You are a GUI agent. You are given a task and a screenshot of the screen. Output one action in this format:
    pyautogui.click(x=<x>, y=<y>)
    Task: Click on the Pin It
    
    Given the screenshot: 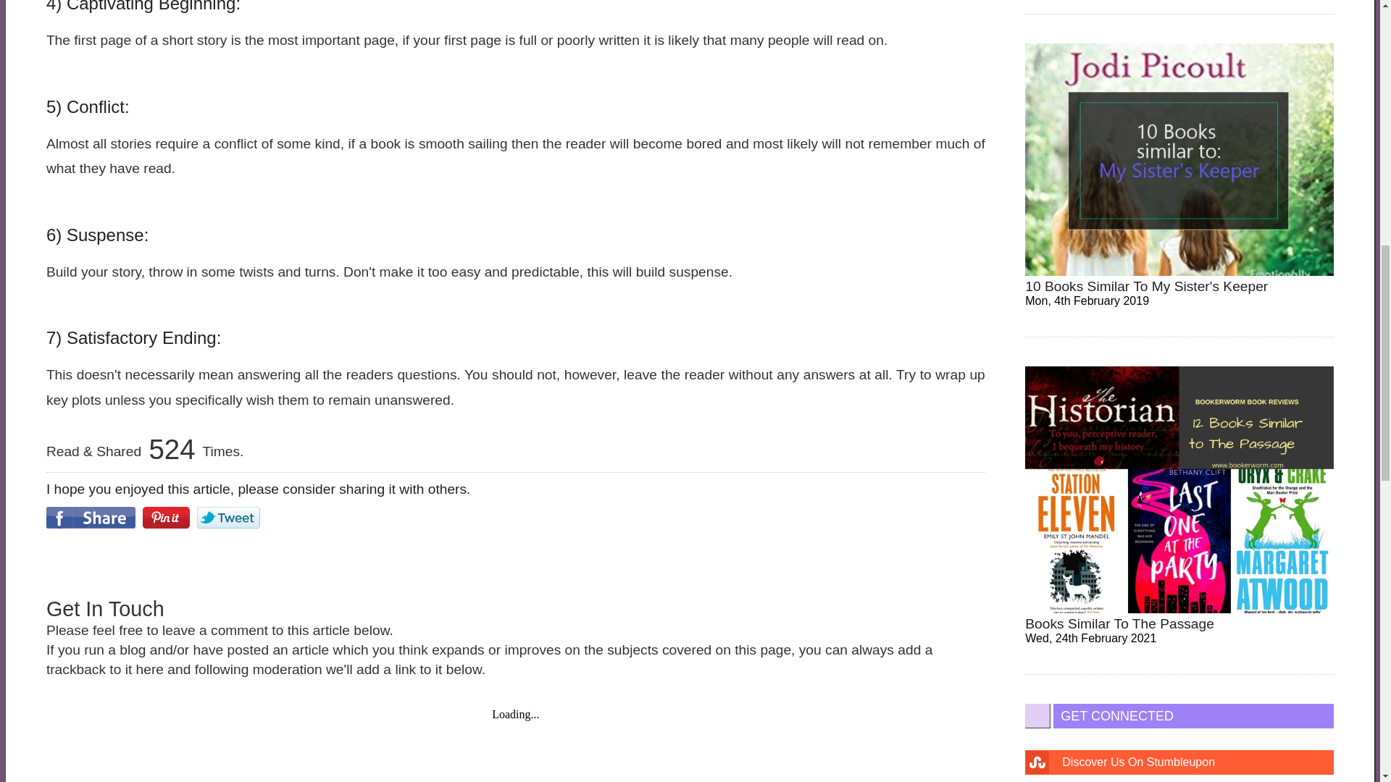 What is the action you would take?
    pyautogui.click(x=166, y=517)
    